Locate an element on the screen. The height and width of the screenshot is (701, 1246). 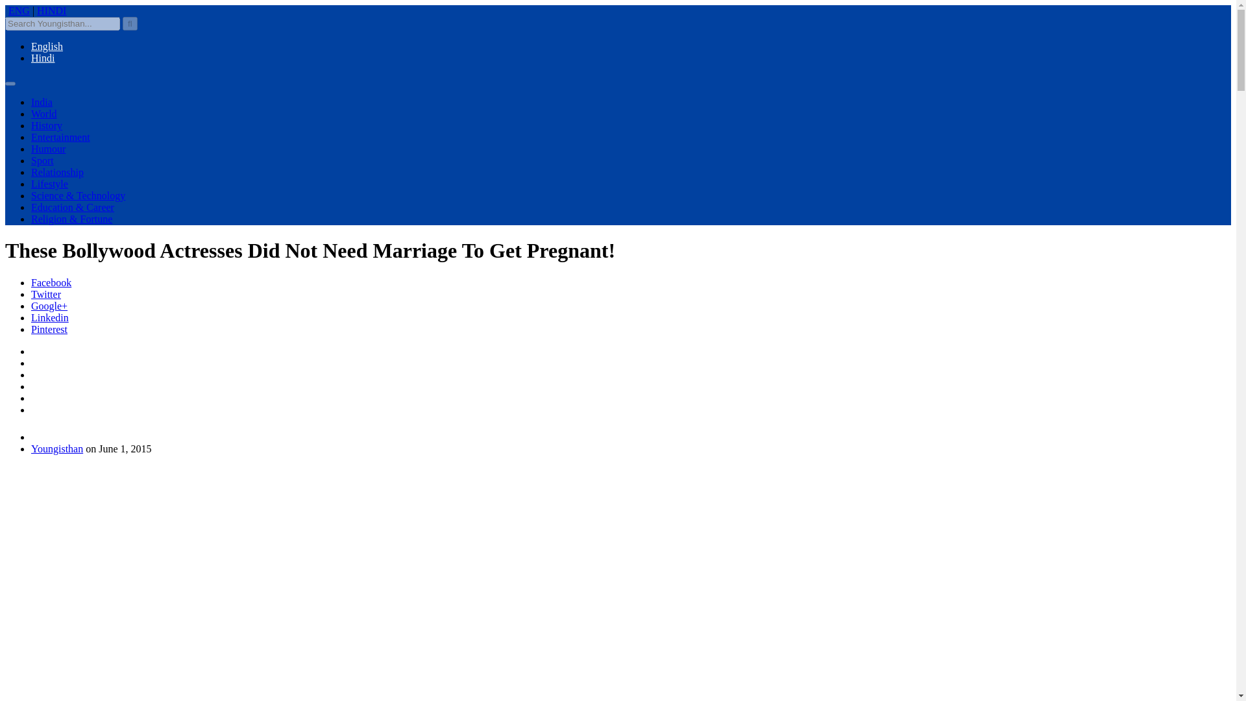
Relationship is located at coordinates (57, 173).